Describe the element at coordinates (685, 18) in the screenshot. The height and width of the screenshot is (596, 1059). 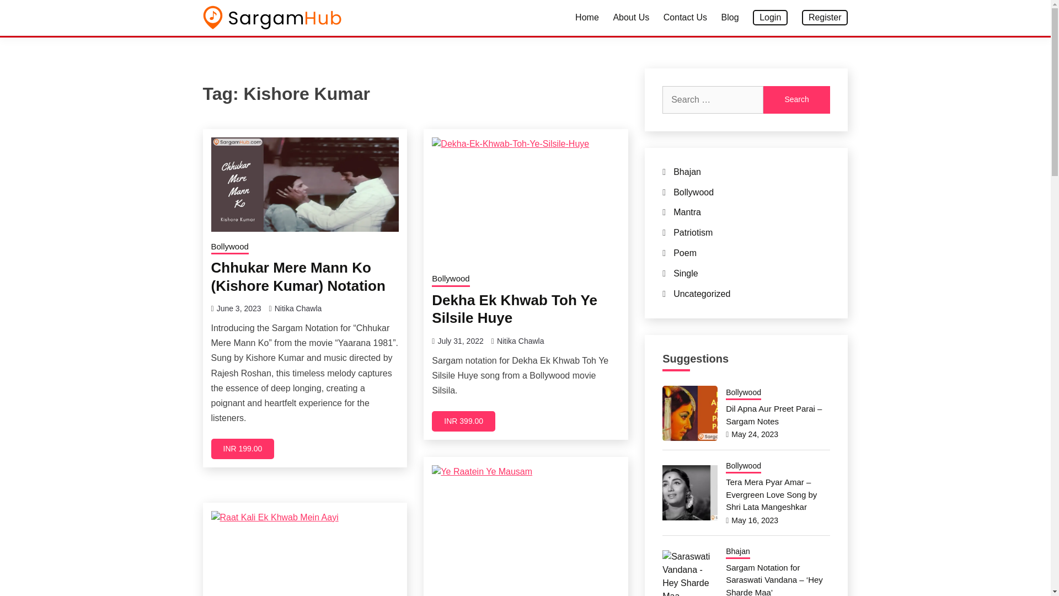
I see `Contact Us` at that location.